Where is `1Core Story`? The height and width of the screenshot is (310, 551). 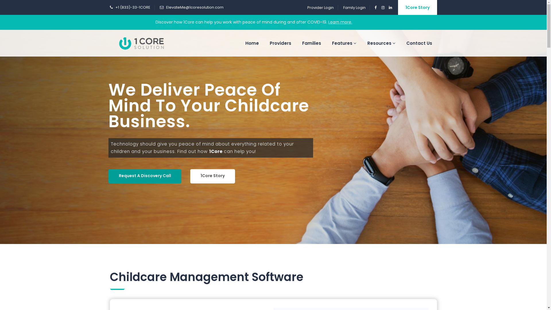
1Core Story is located at coordinates (212, 176).